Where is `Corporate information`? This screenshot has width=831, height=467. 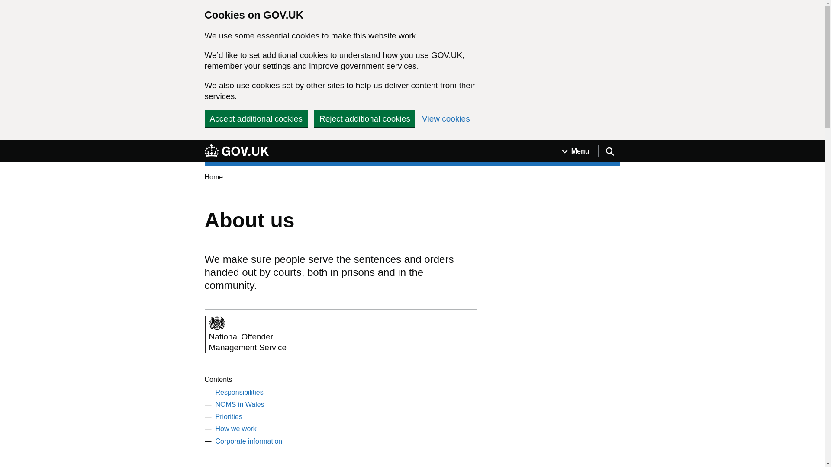 Corporate information is located at coordinates (240, 404).